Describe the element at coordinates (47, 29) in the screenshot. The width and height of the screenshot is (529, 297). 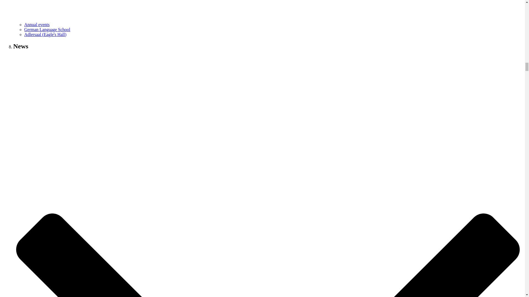
I see `German Language School` at that location.